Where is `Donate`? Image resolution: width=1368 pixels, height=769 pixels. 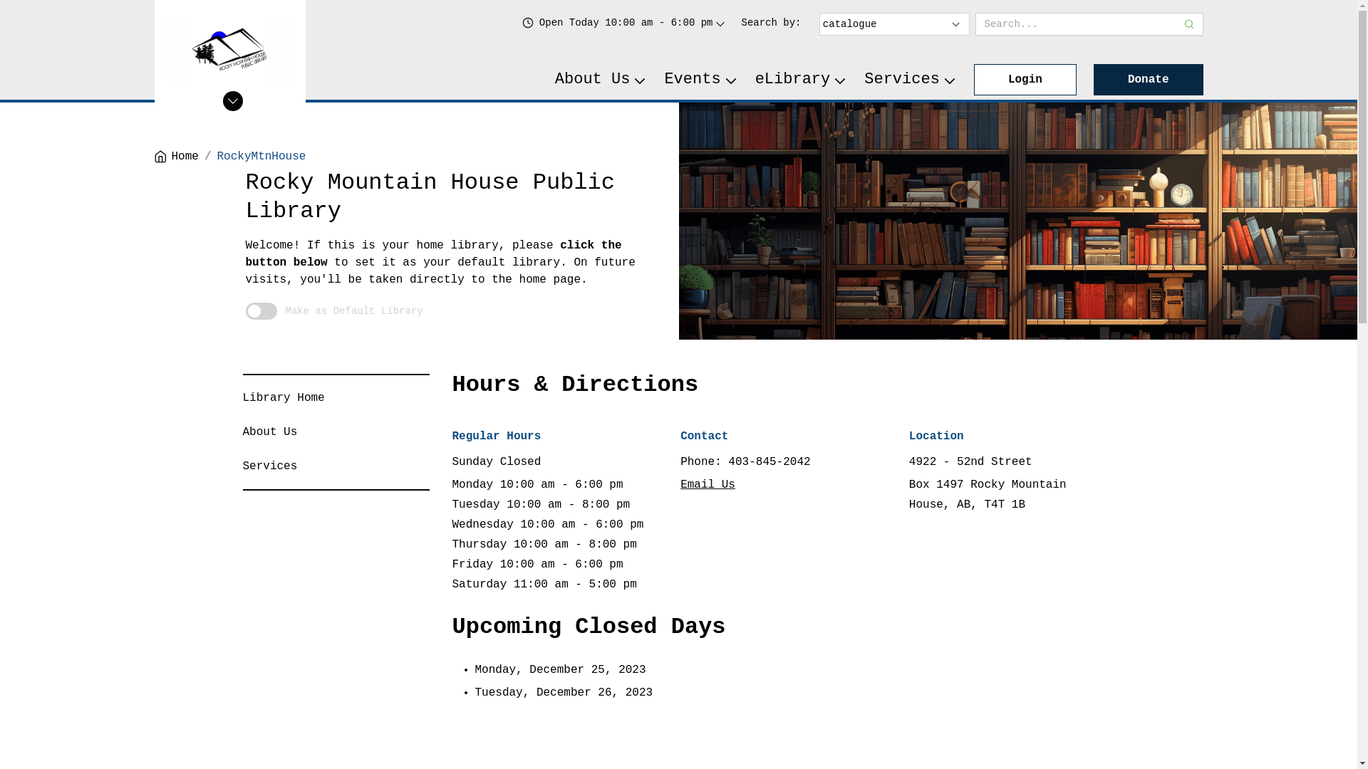 Donate is located at coordinates (1149, 80).